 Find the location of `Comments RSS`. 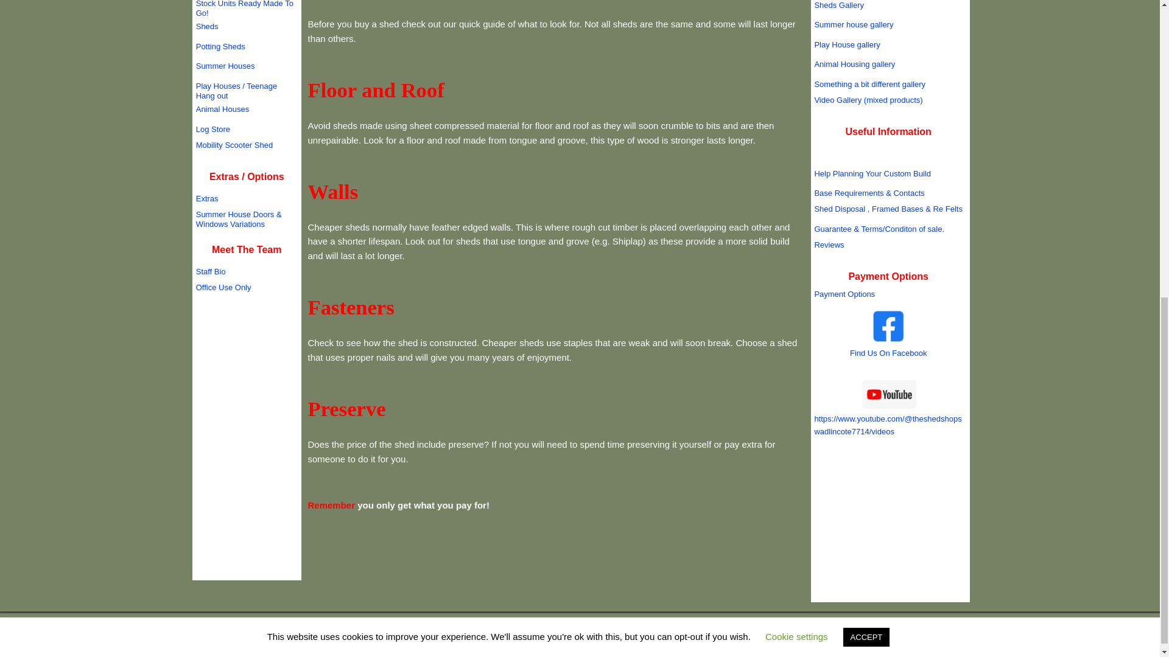

Comments RSS is located at coordinates (616, 651).